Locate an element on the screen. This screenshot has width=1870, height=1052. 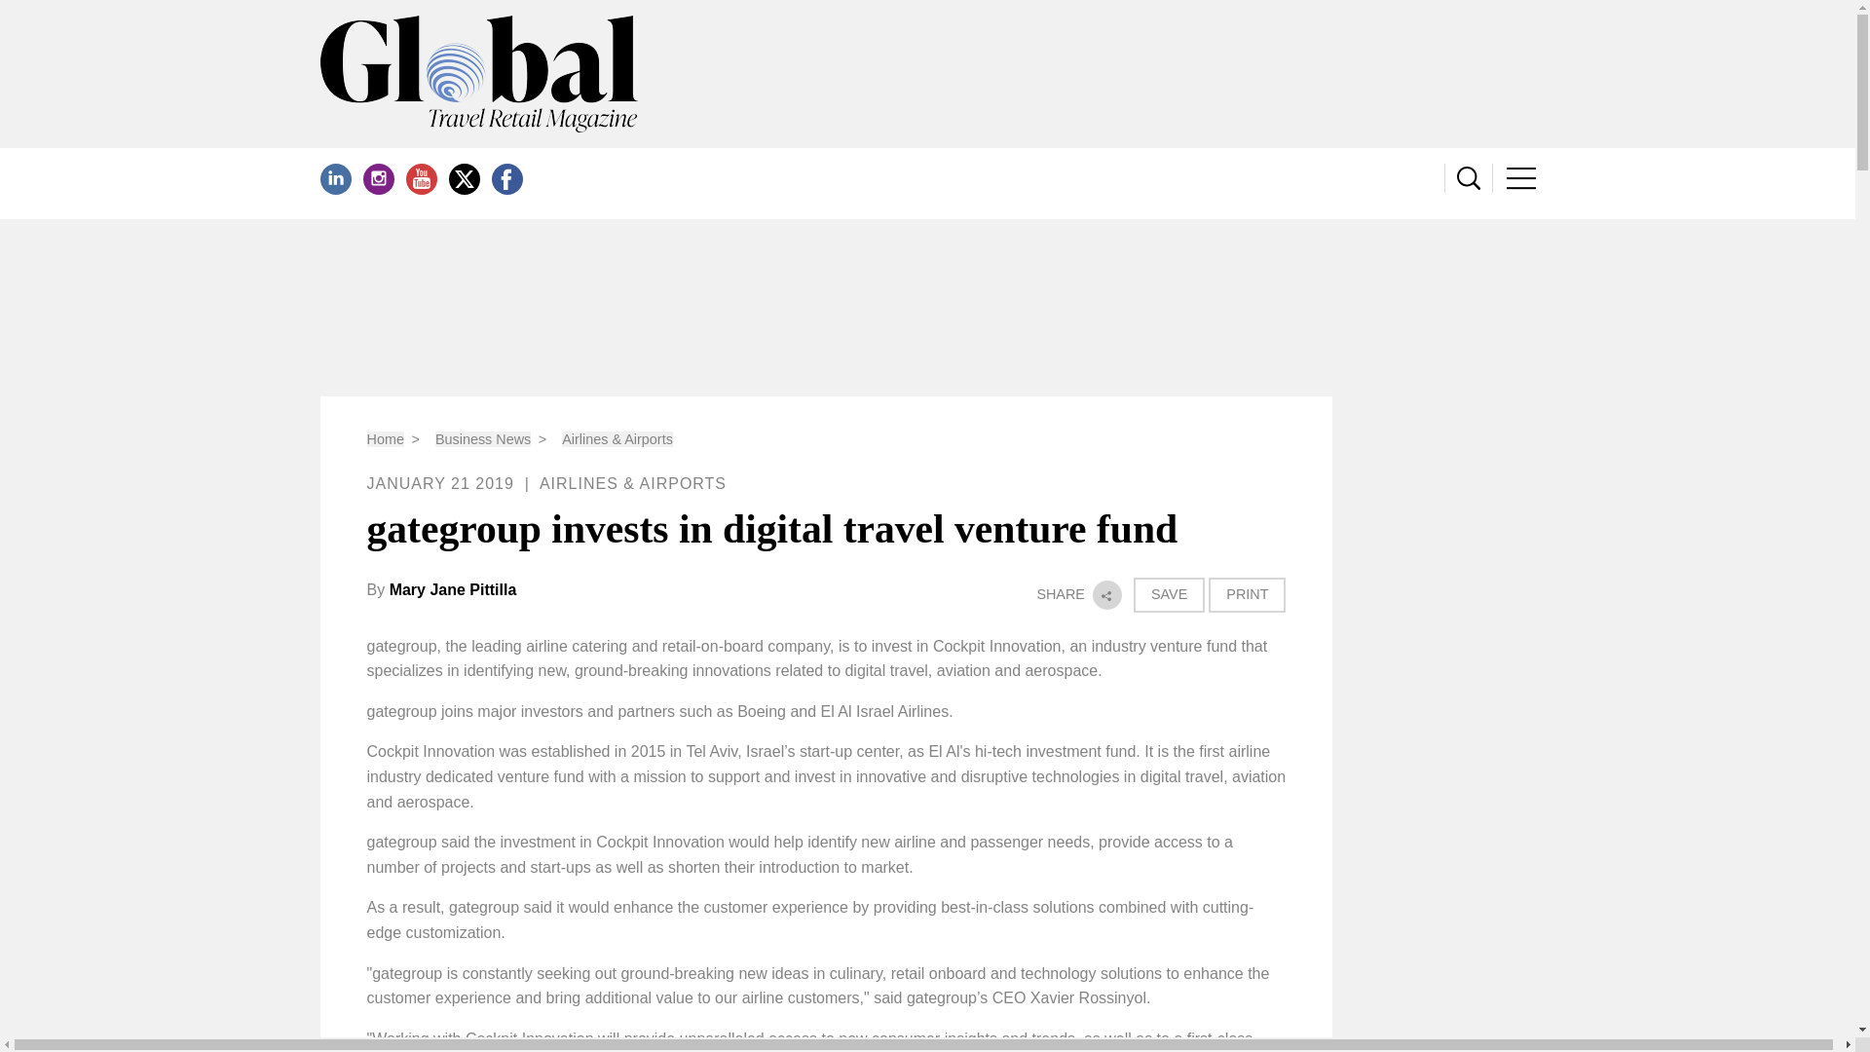
Home is located at coordinates (385, 438).